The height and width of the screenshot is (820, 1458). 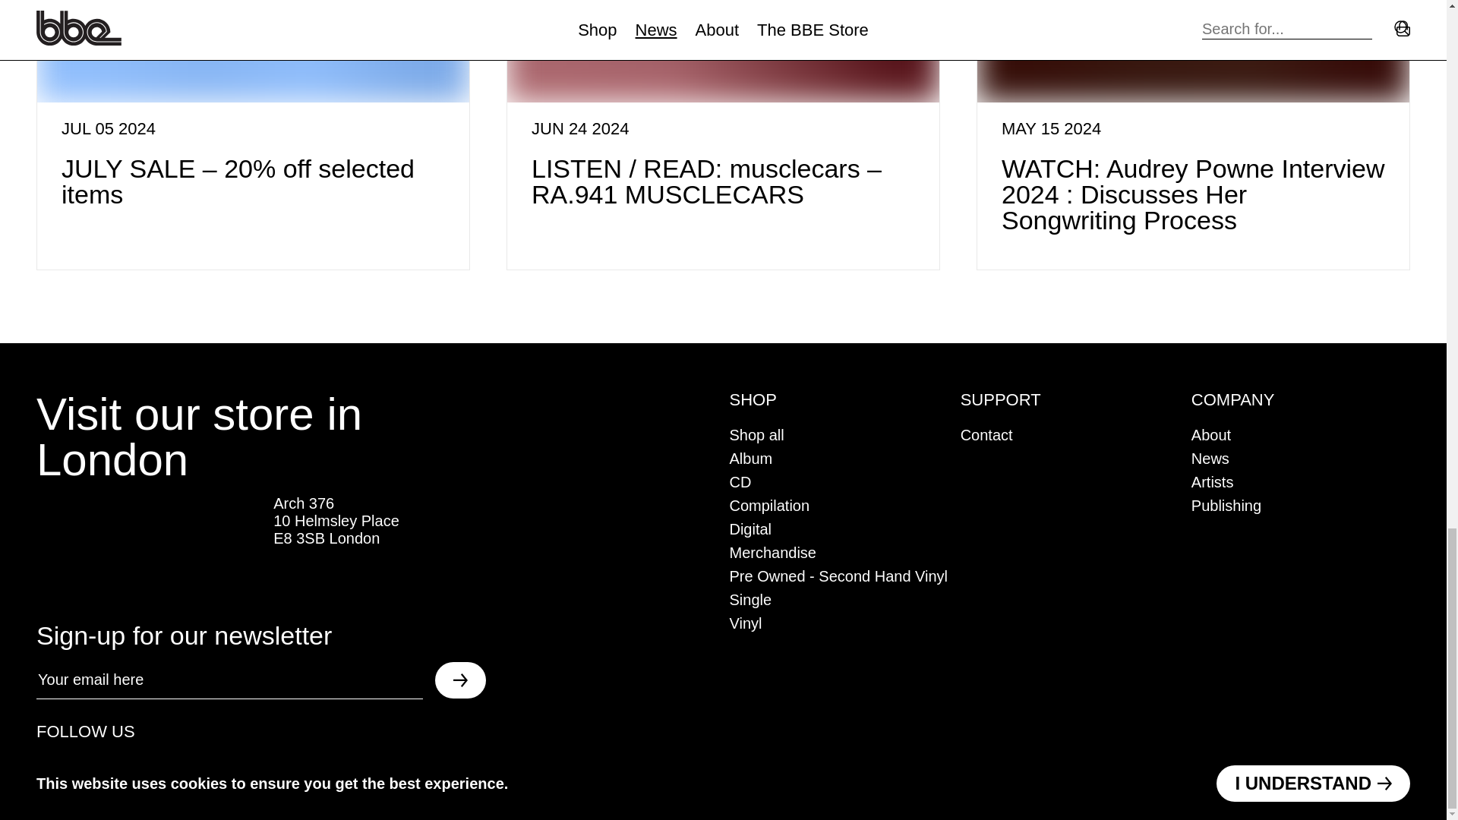 What do you see at coordinates (745, 623) in the screenshot?
I see `Vinyl` at bounding box center [745, 623].